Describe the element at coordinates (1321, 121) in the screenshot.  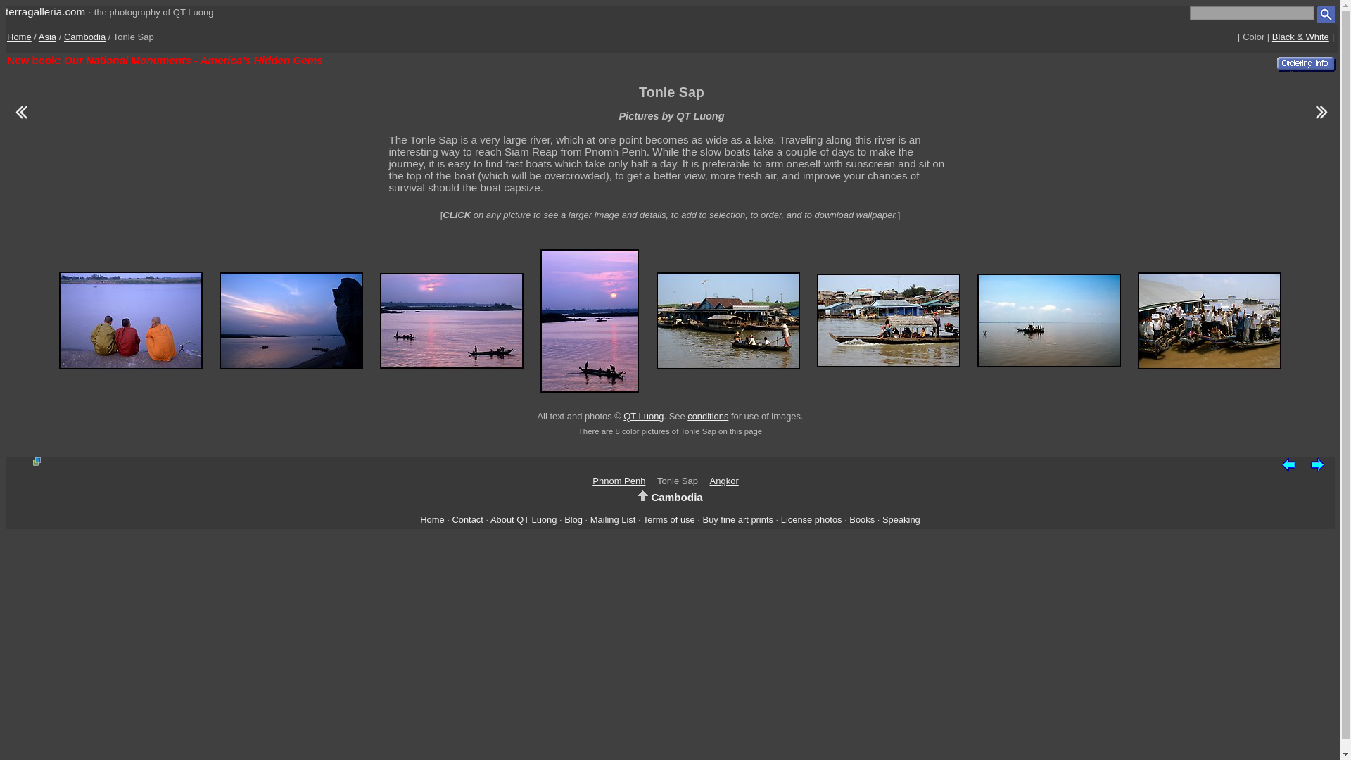
I see `Next set of pictures: Angkor` at that location.